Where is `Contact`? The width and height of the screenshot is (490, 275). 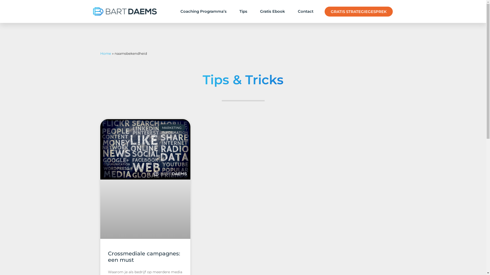
Contact is located at coordinates (306, 11).